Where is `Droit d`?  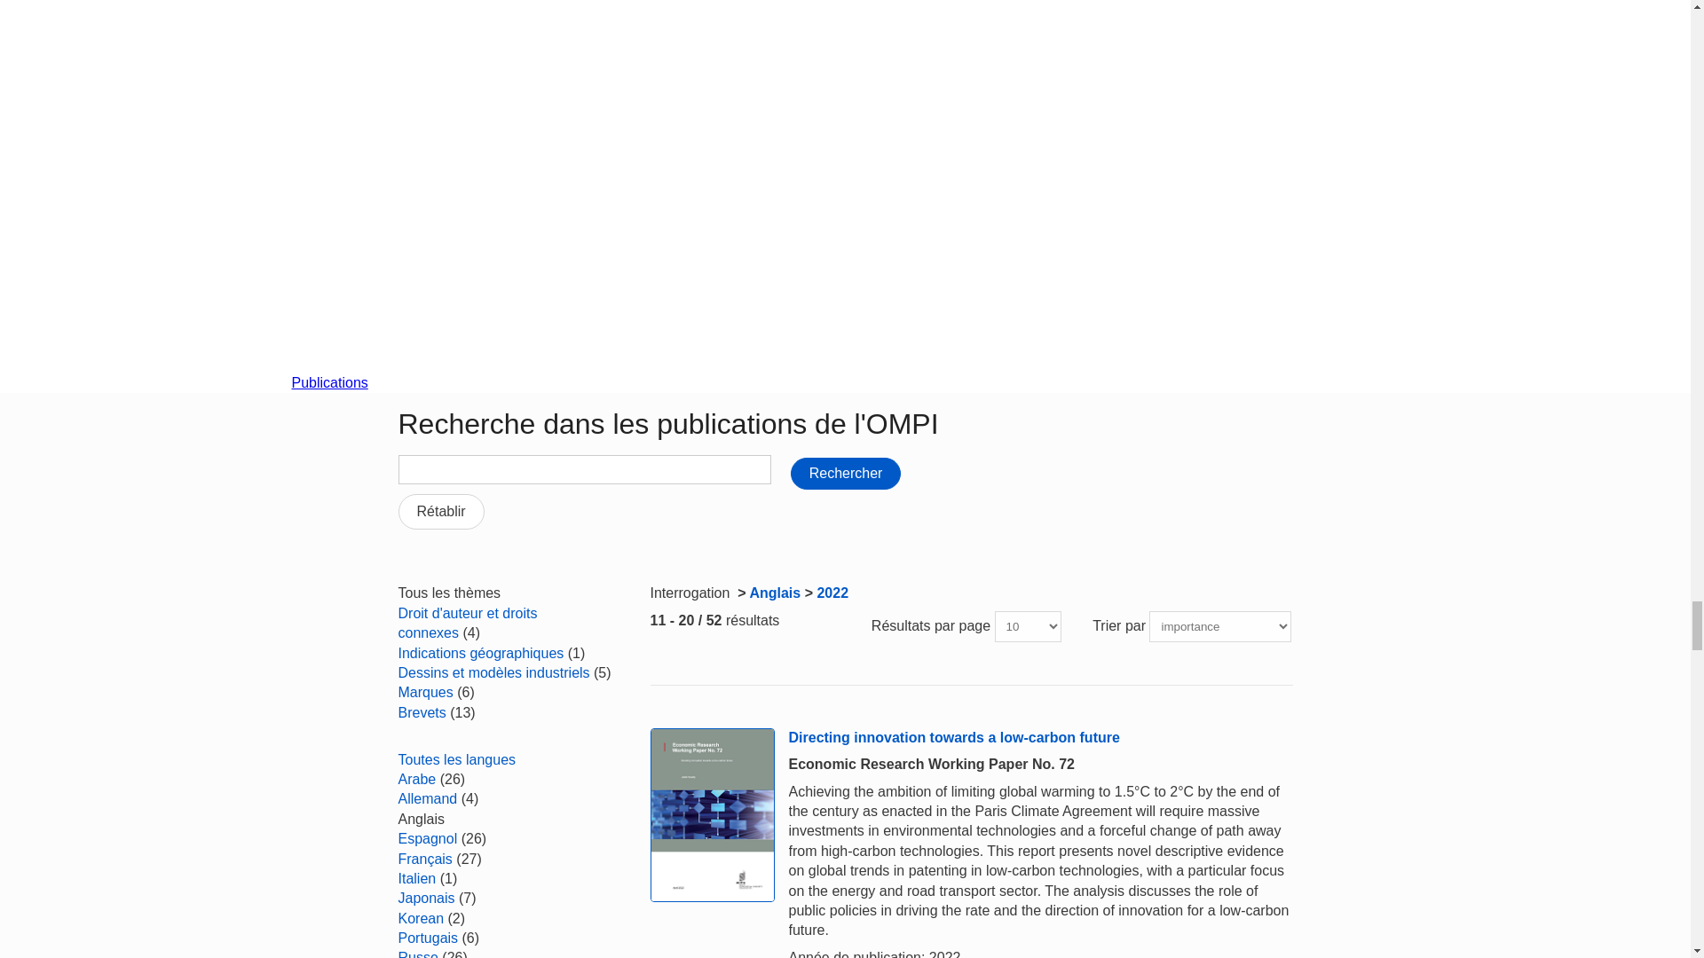 Droit d is located at coordinates (467, 623).